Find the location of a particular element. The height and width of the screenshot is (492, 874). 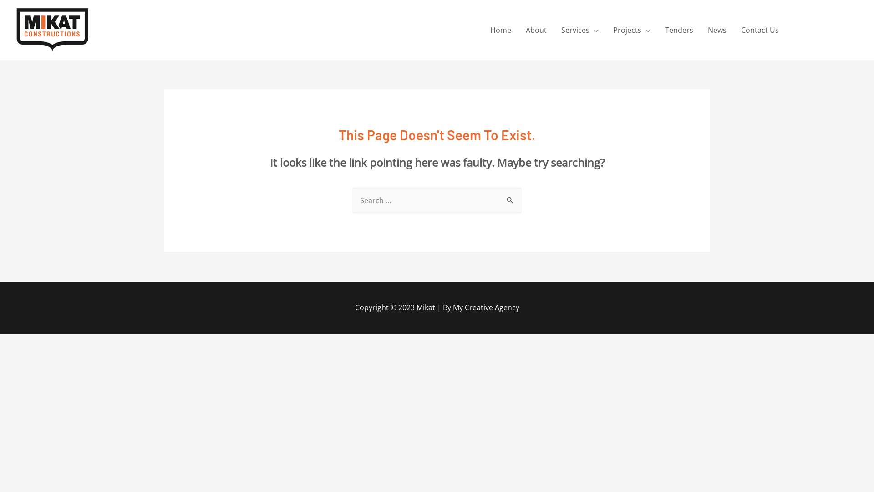

About is located at coordinates (536, 30).